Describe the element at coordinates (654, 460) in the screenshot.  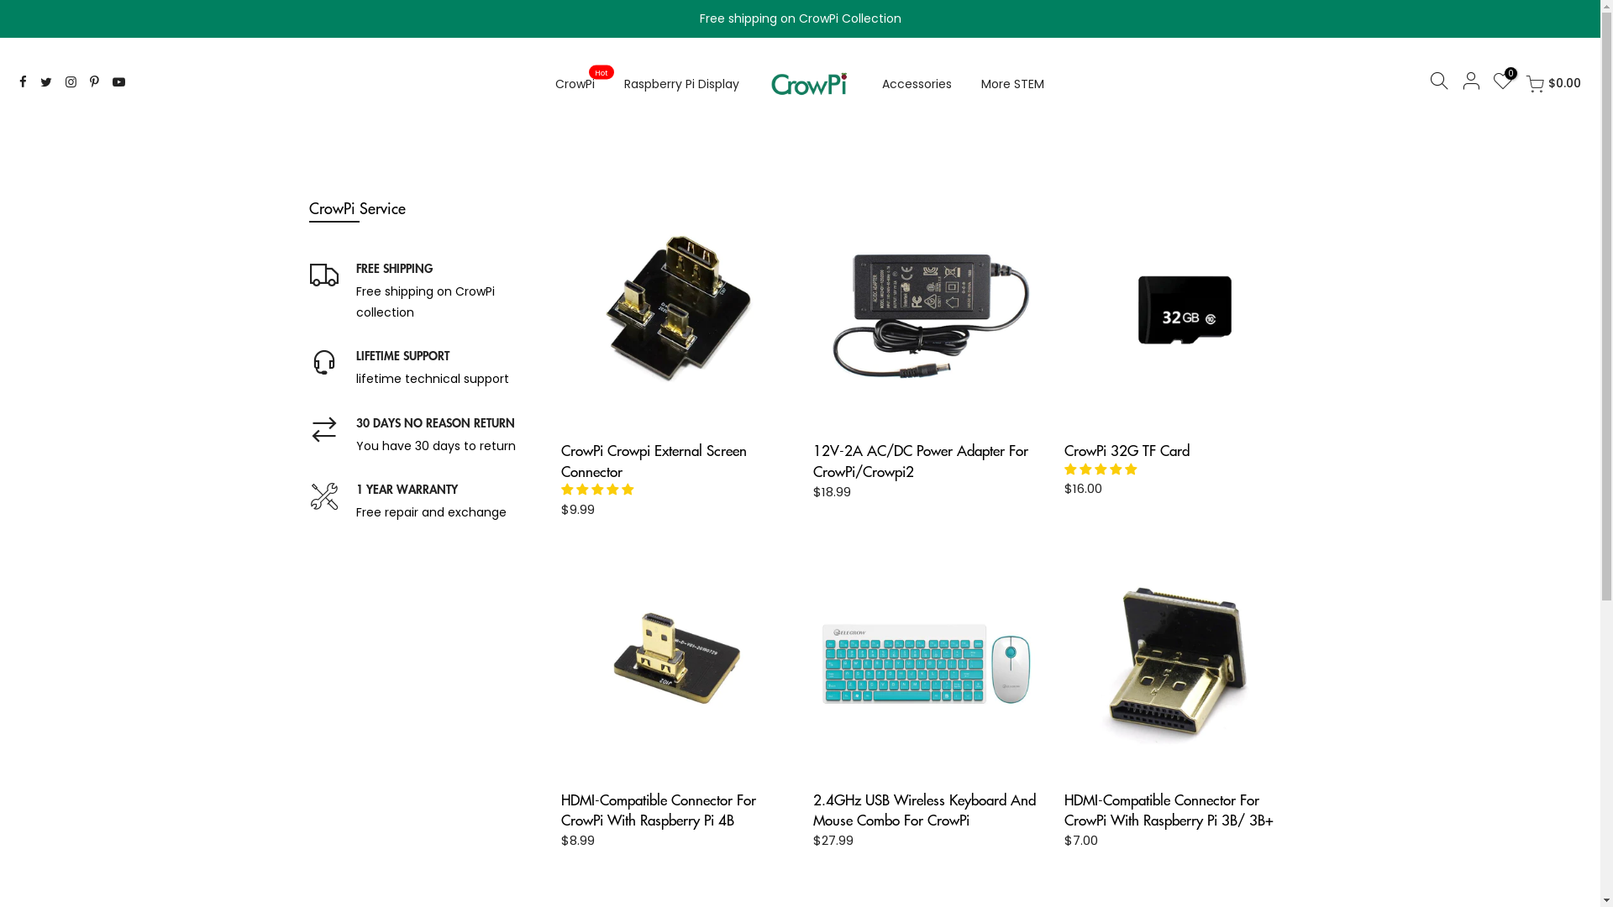
I see `CrowPi Crowpi External Screen Connector` at that location.